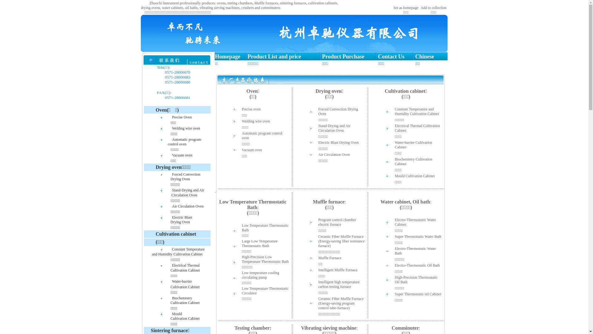 This screenshot has width=593, height=334. I want to click on Electro-Thermostatic Water Cabinet, so click(415, 222).